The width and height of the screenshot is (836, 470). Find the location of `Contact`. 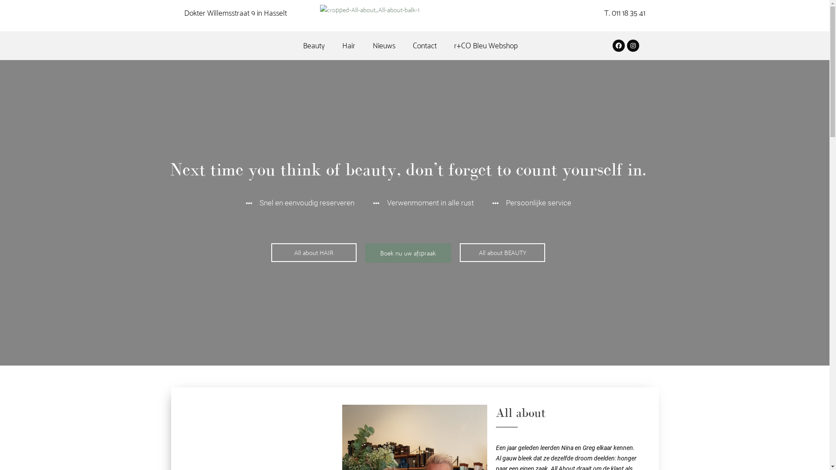

Contact is located at coordinates (425, 46).